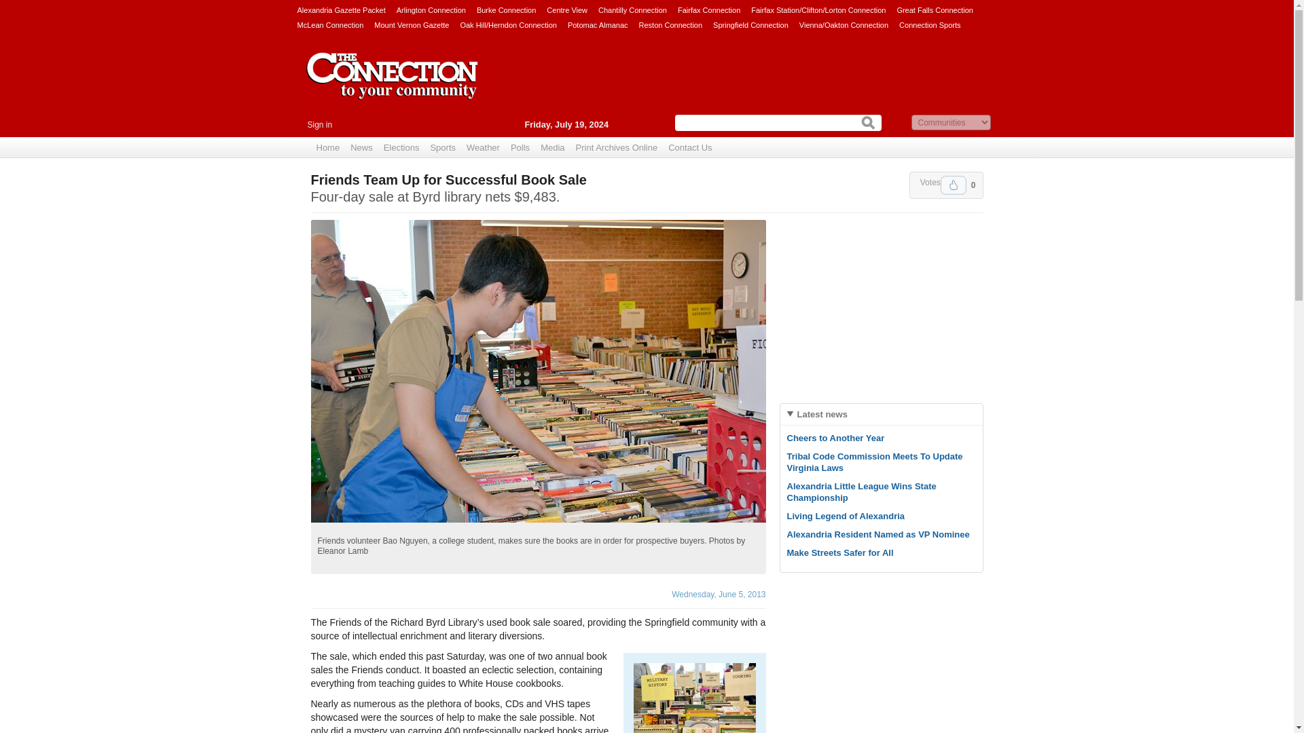 The image size is (1304, 733). I want to click on Home, so click(328, 148).